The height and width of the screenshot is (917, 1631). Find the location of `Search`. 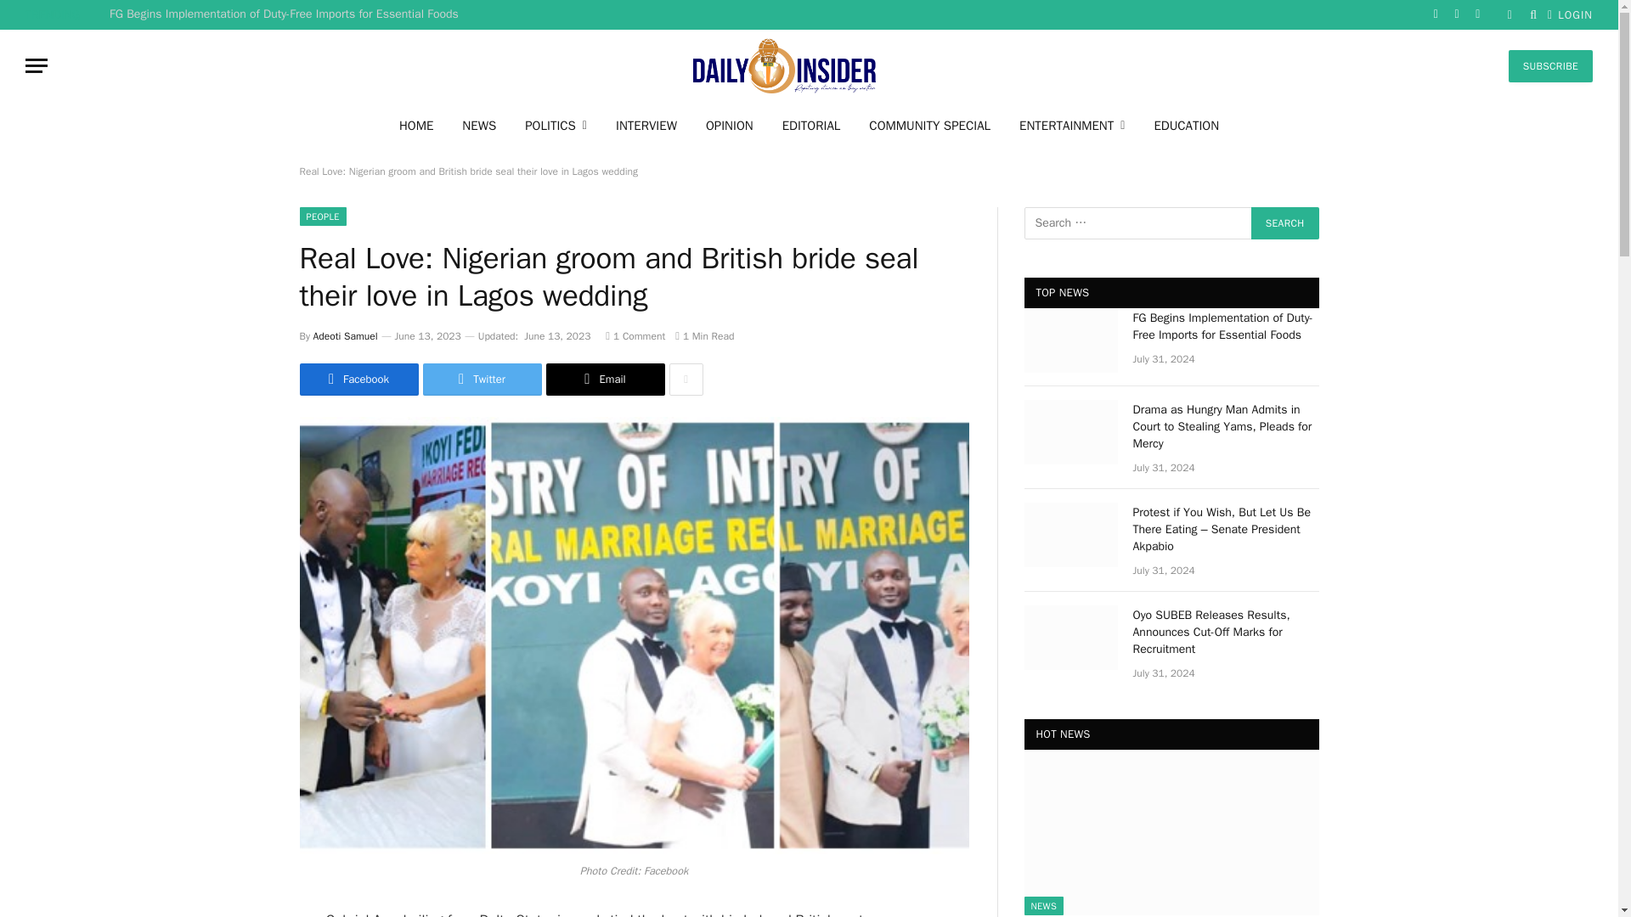

Search is located at coordinates (1284, 222).